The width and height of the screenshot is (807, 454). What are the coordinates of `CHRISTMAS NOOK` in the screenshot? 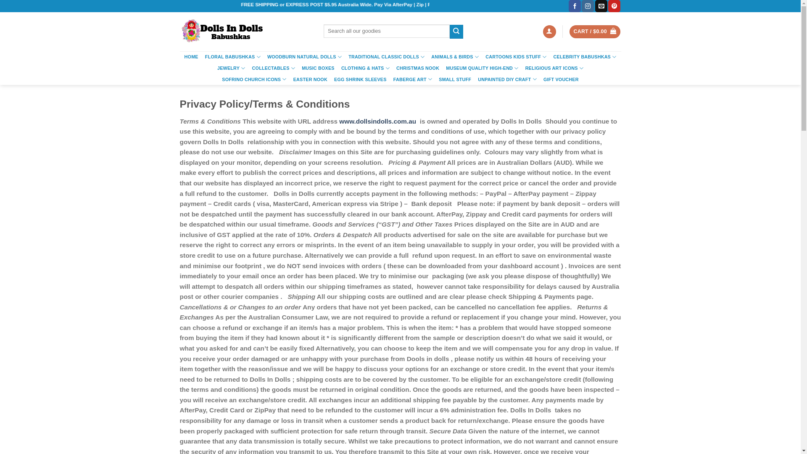 It's located at (418, 68).